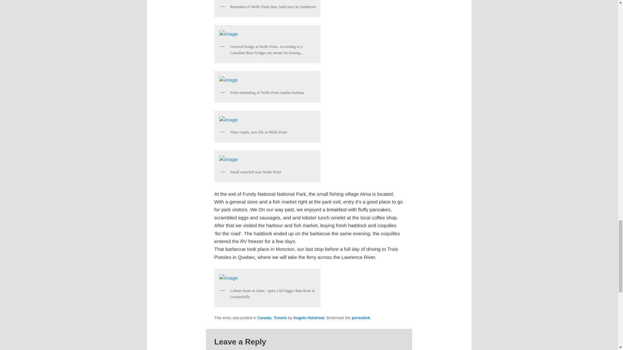 The height and width of the screenshot is (350, 623). Describe the element at coordinates (361, 318) in the screenshot. I see `permalink` at that location.